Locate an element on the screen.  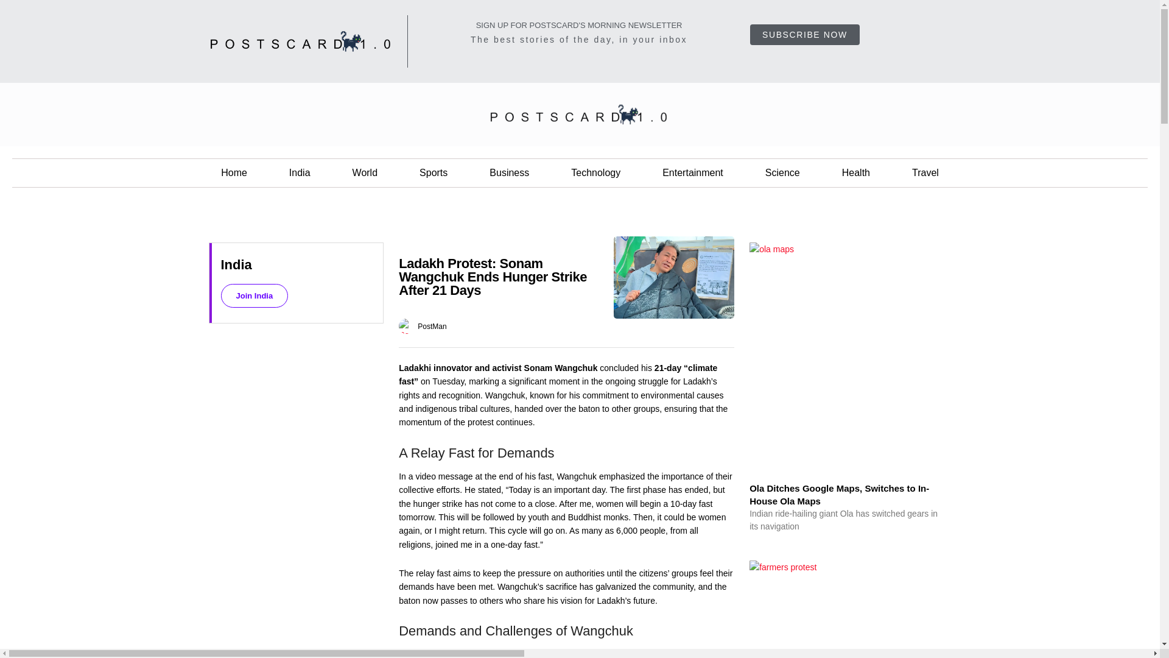
Science is located at coordinates (782, 173).